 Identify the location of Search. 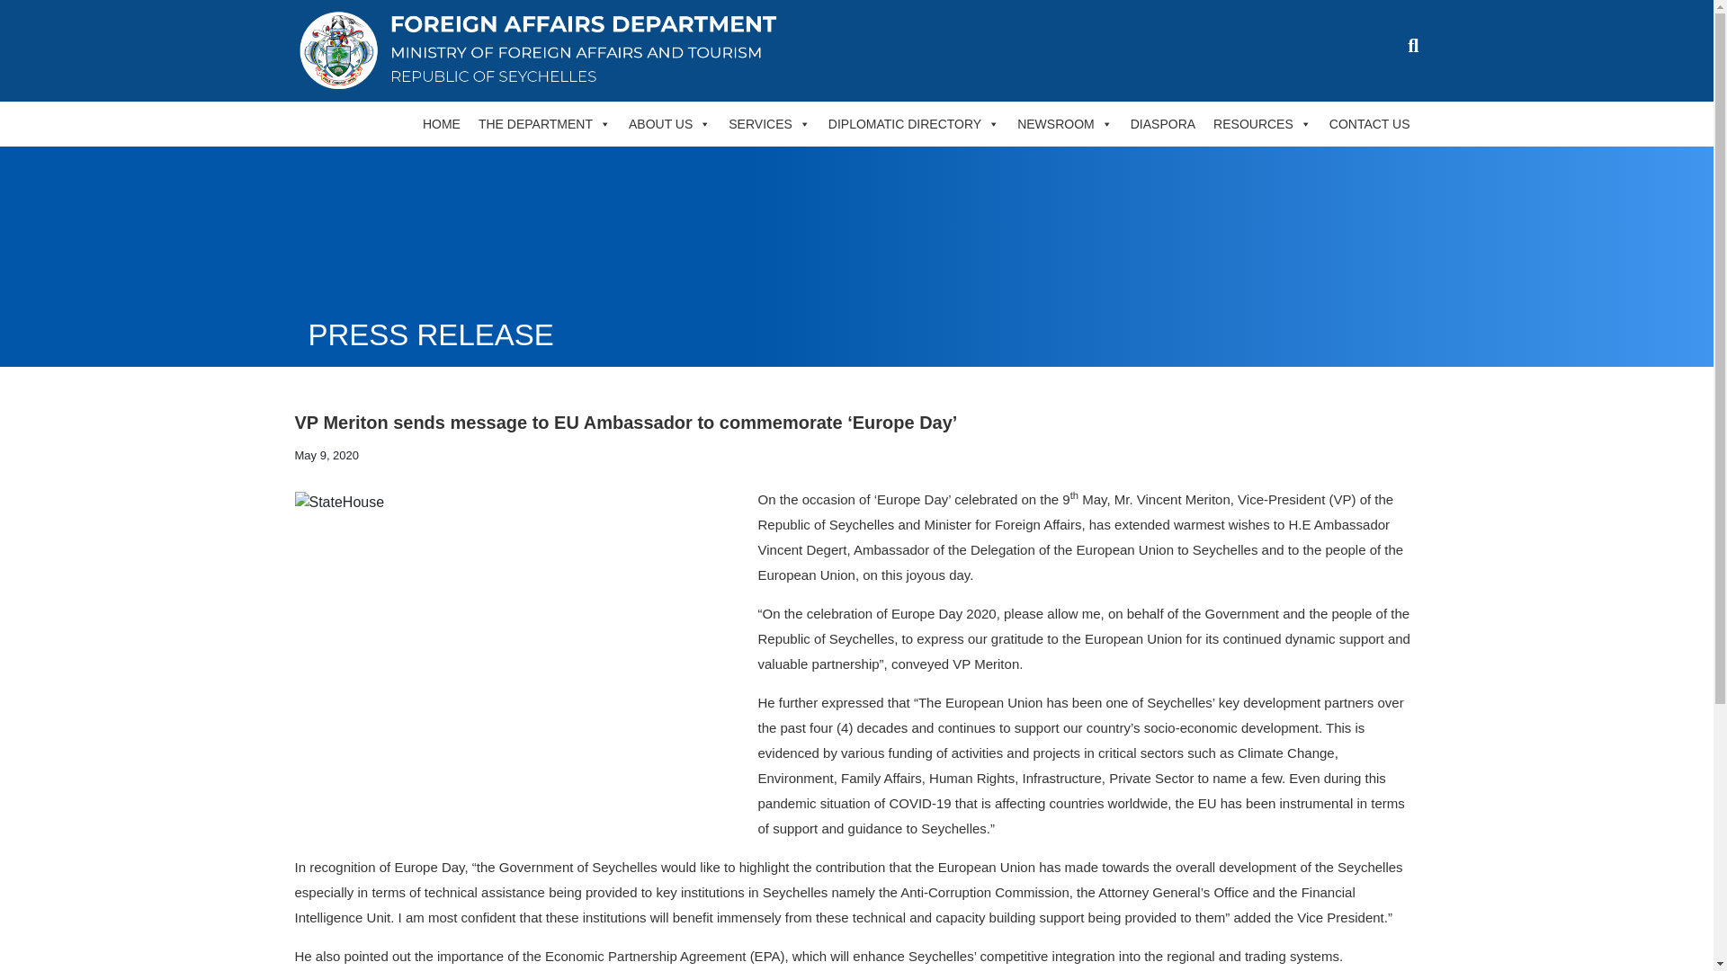
(1433, 97).